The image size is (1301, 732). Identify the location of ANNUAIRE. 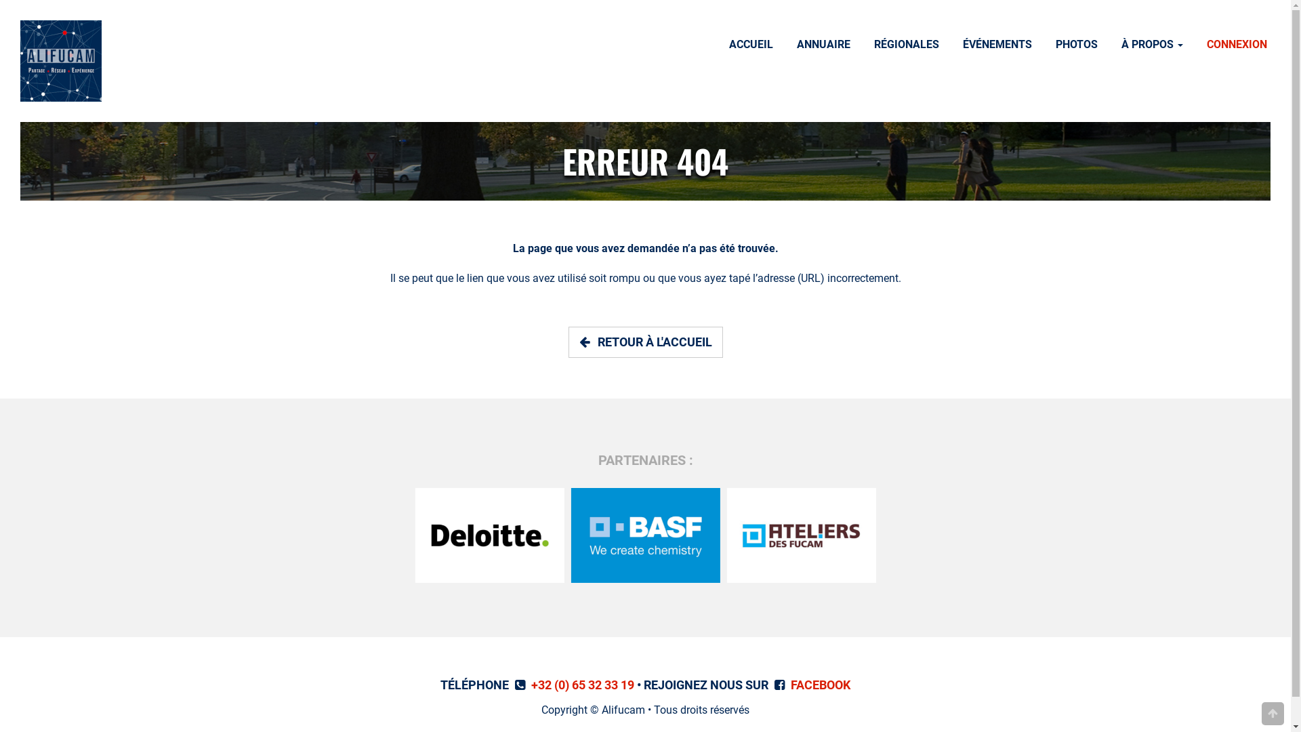
(824, 46).